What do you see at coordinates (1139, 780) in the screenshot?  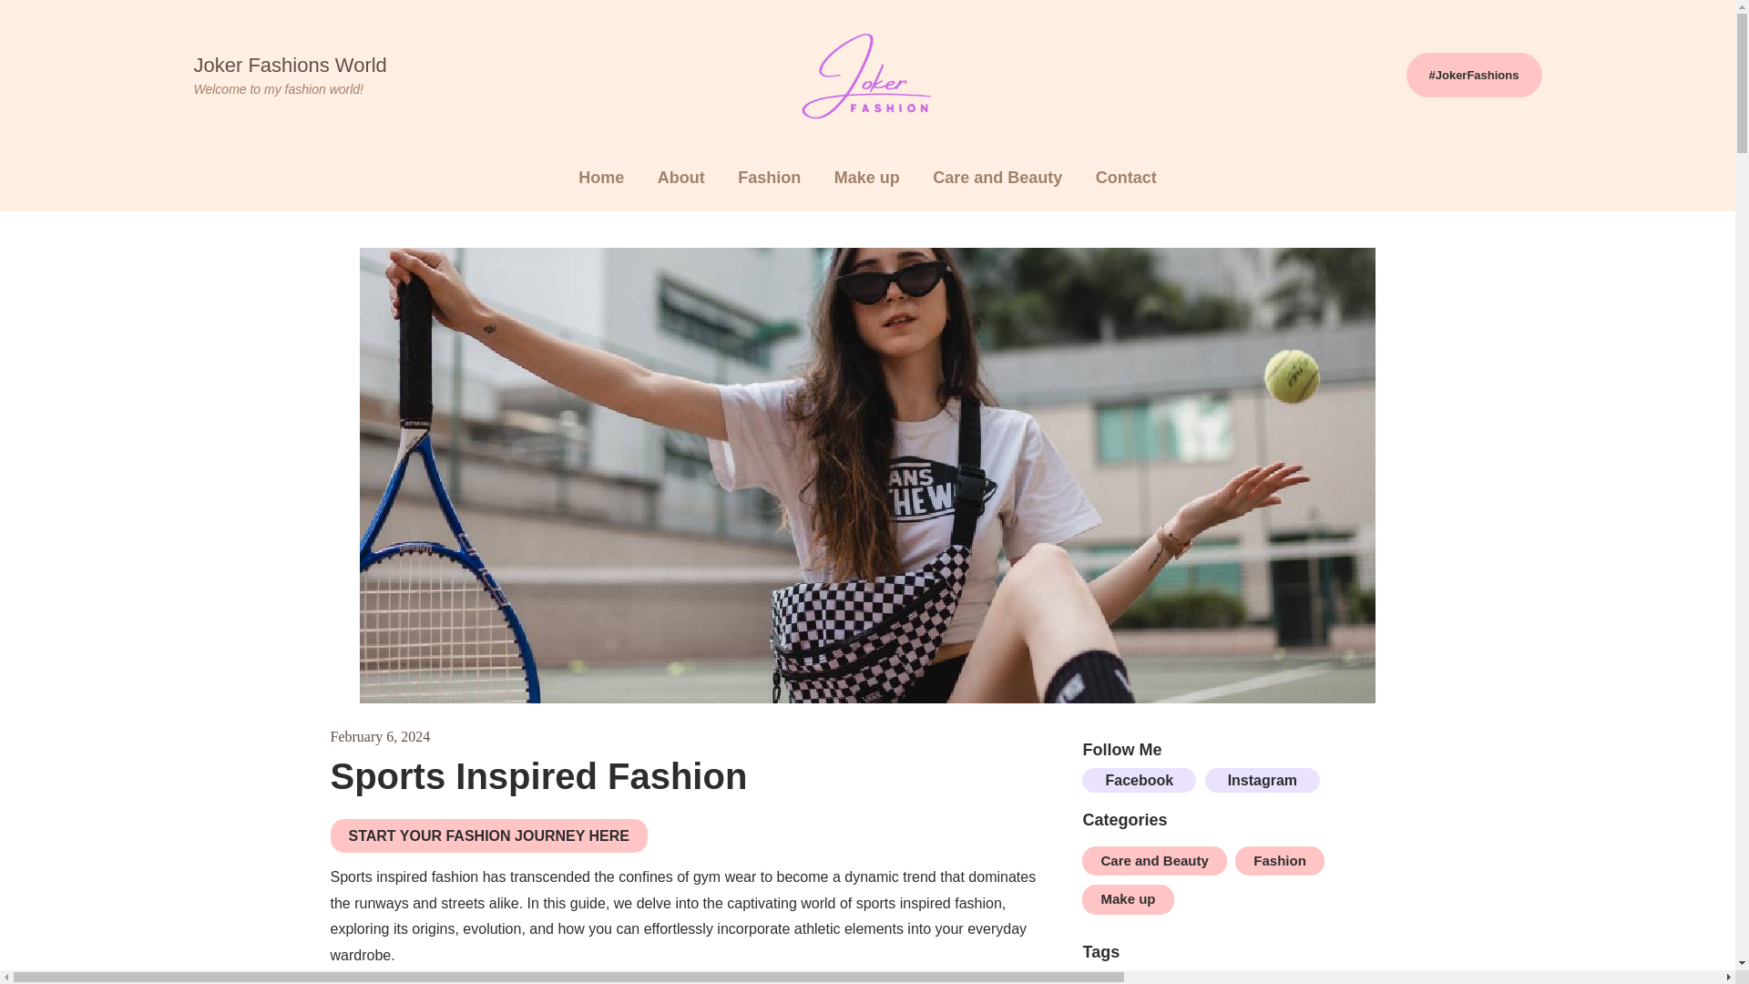 I see `Facebook` at bounding box center [1139, 780].